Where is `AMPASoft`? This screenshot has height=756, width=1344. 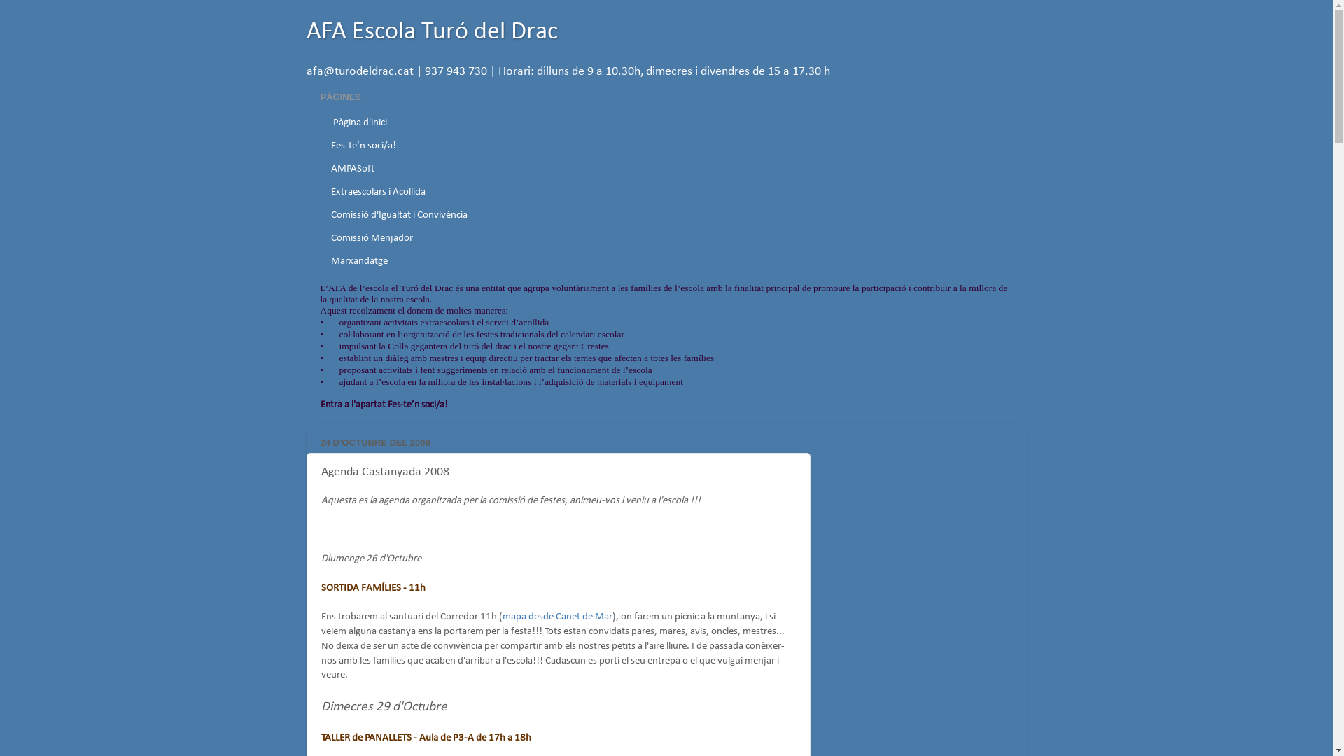
AMPASoft is located at coordinates (353, 169).